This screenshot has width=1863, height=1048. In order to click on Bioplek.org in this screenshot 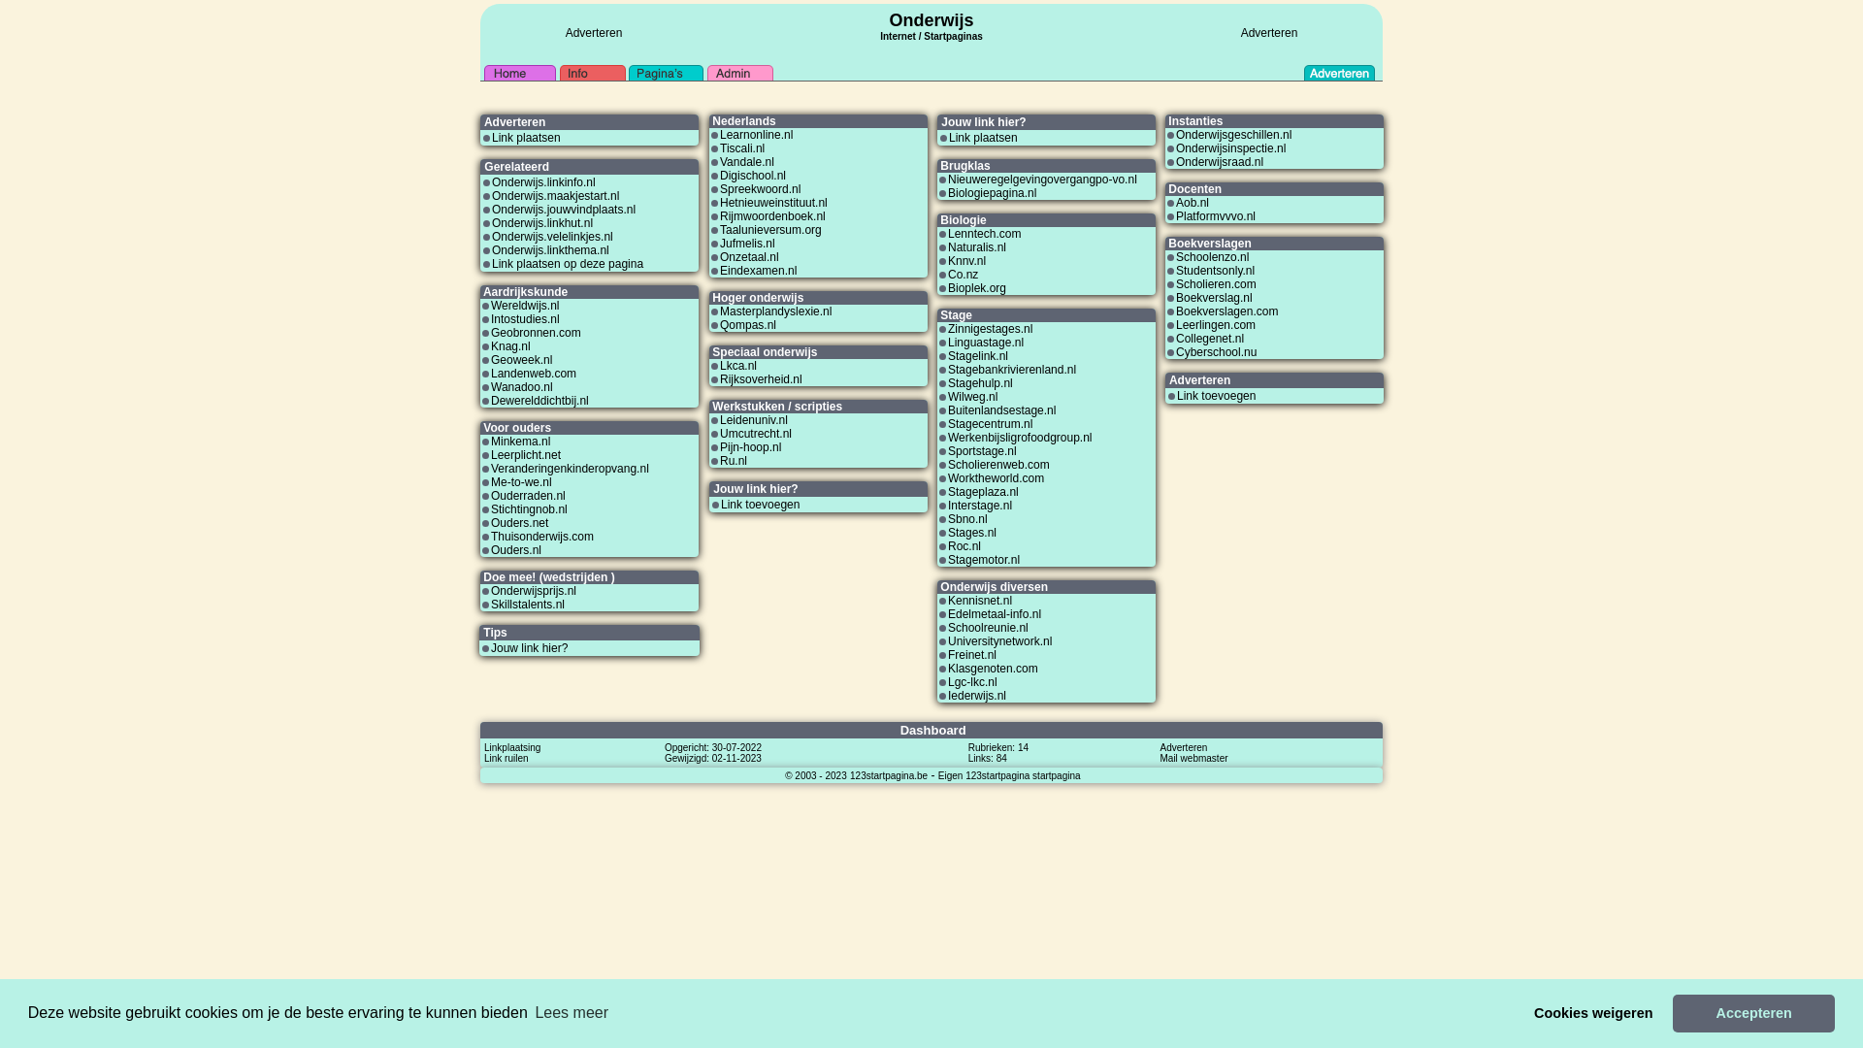, I will do `click(977, 288)`.